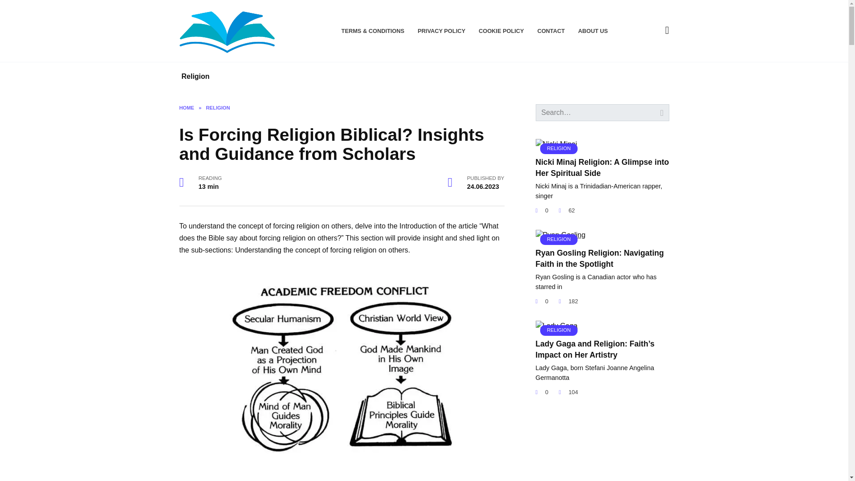 Image resolution: width=855 pixels, height=481 pixels. What do you see at coordinates (218, 108) in the screenshot?
I see `RELIGION` at bounding box center [218, 108].